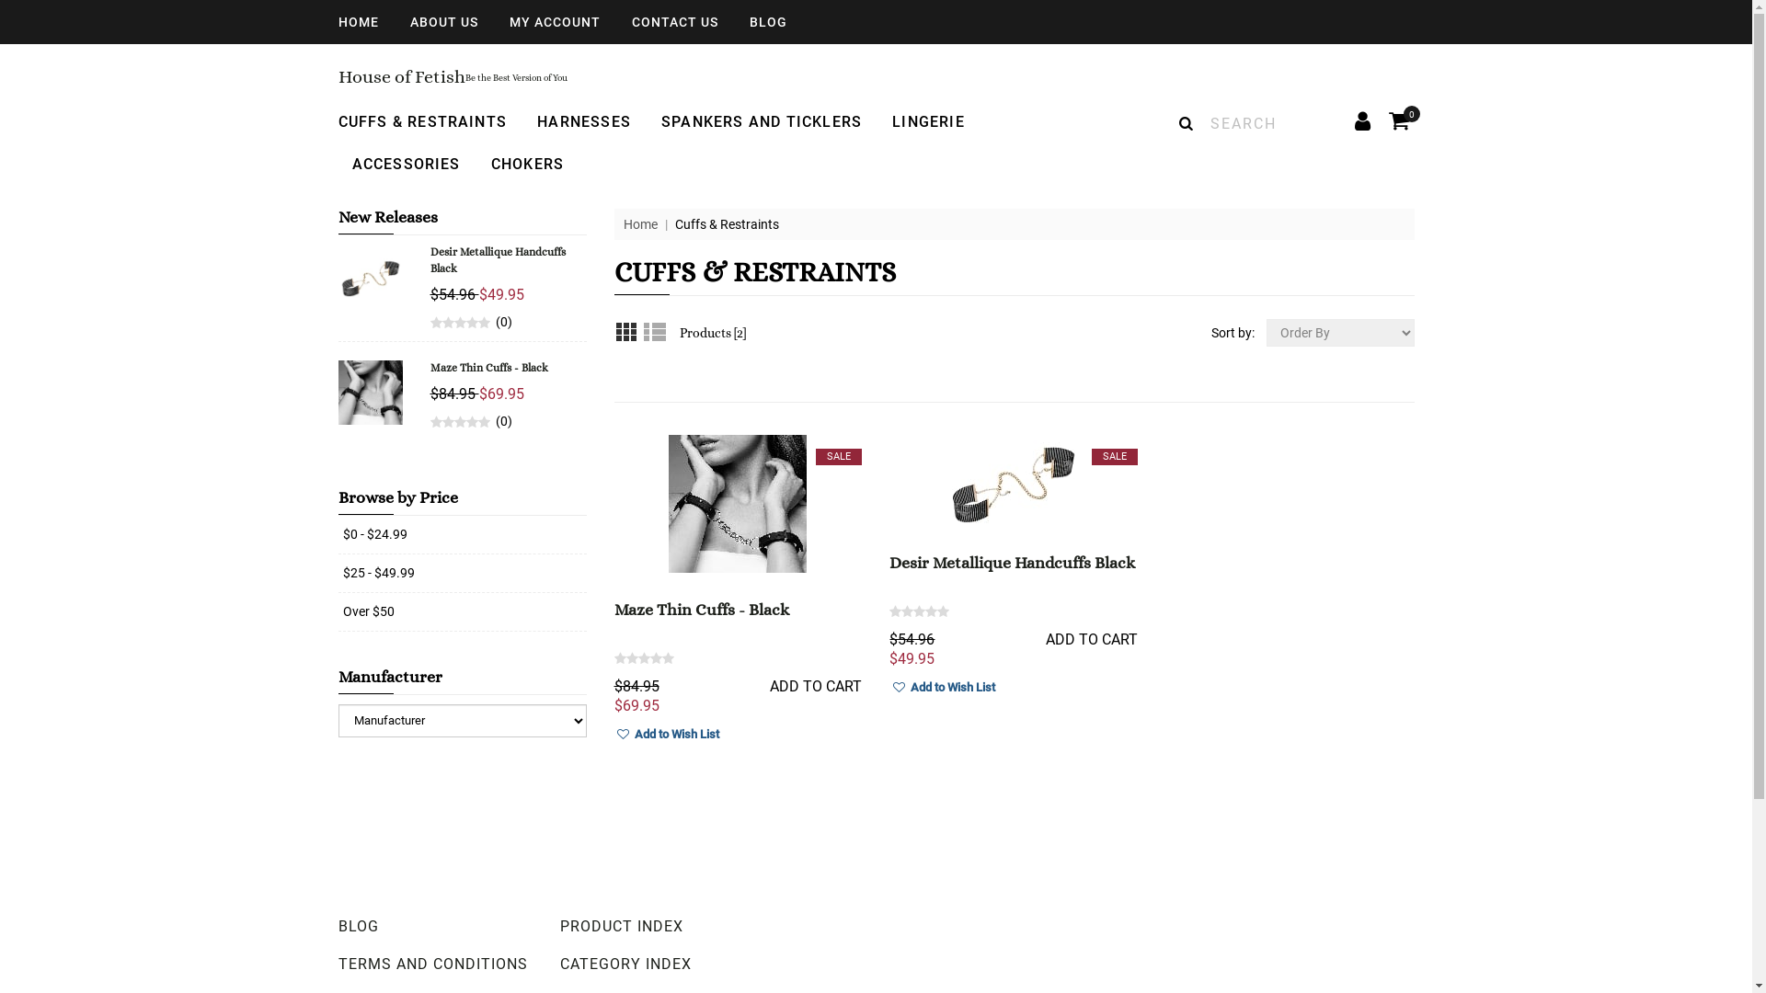 The width and height of the screenshot is (1766, 993). What do you see at coordinates (702, 610) in the screenshot?
I see `Maze Thin Cuffs - Black` at bounding box center [702, 610].